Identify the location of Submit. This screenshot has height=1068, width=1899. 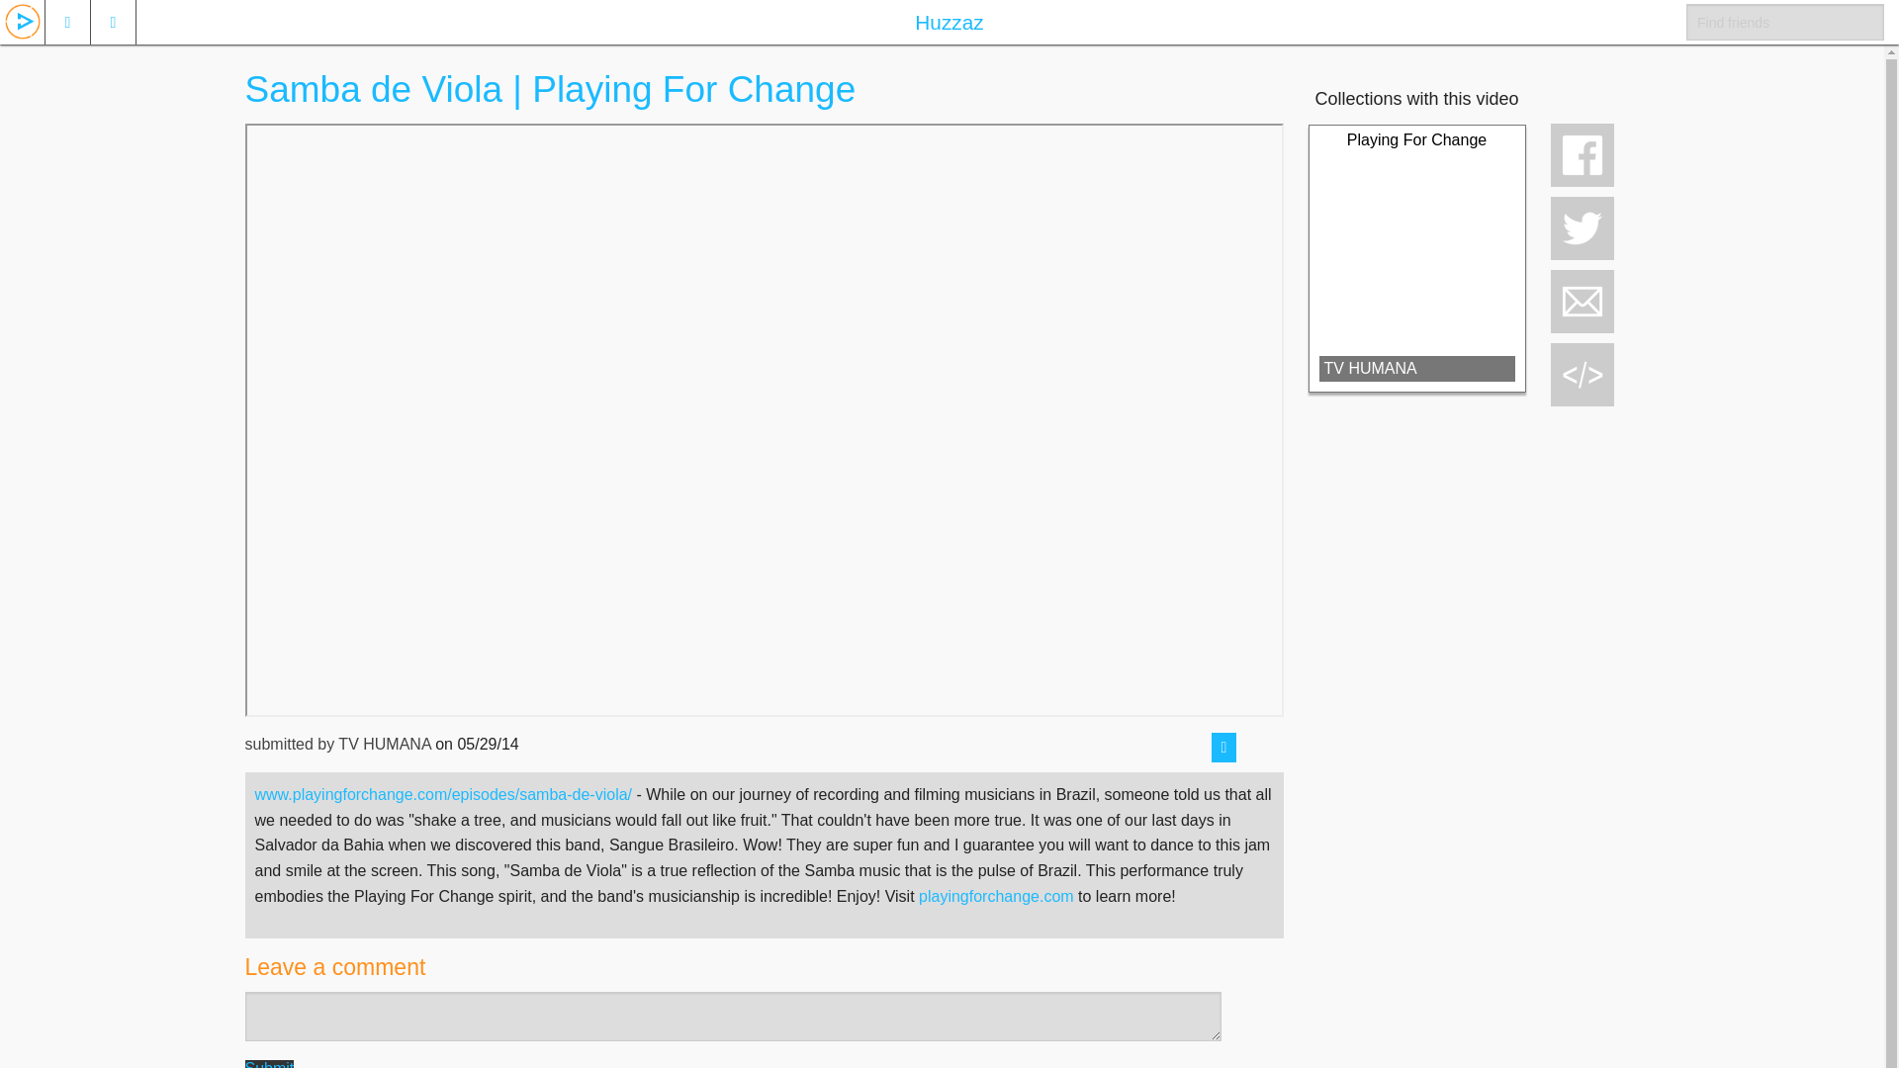
(269, 1064).